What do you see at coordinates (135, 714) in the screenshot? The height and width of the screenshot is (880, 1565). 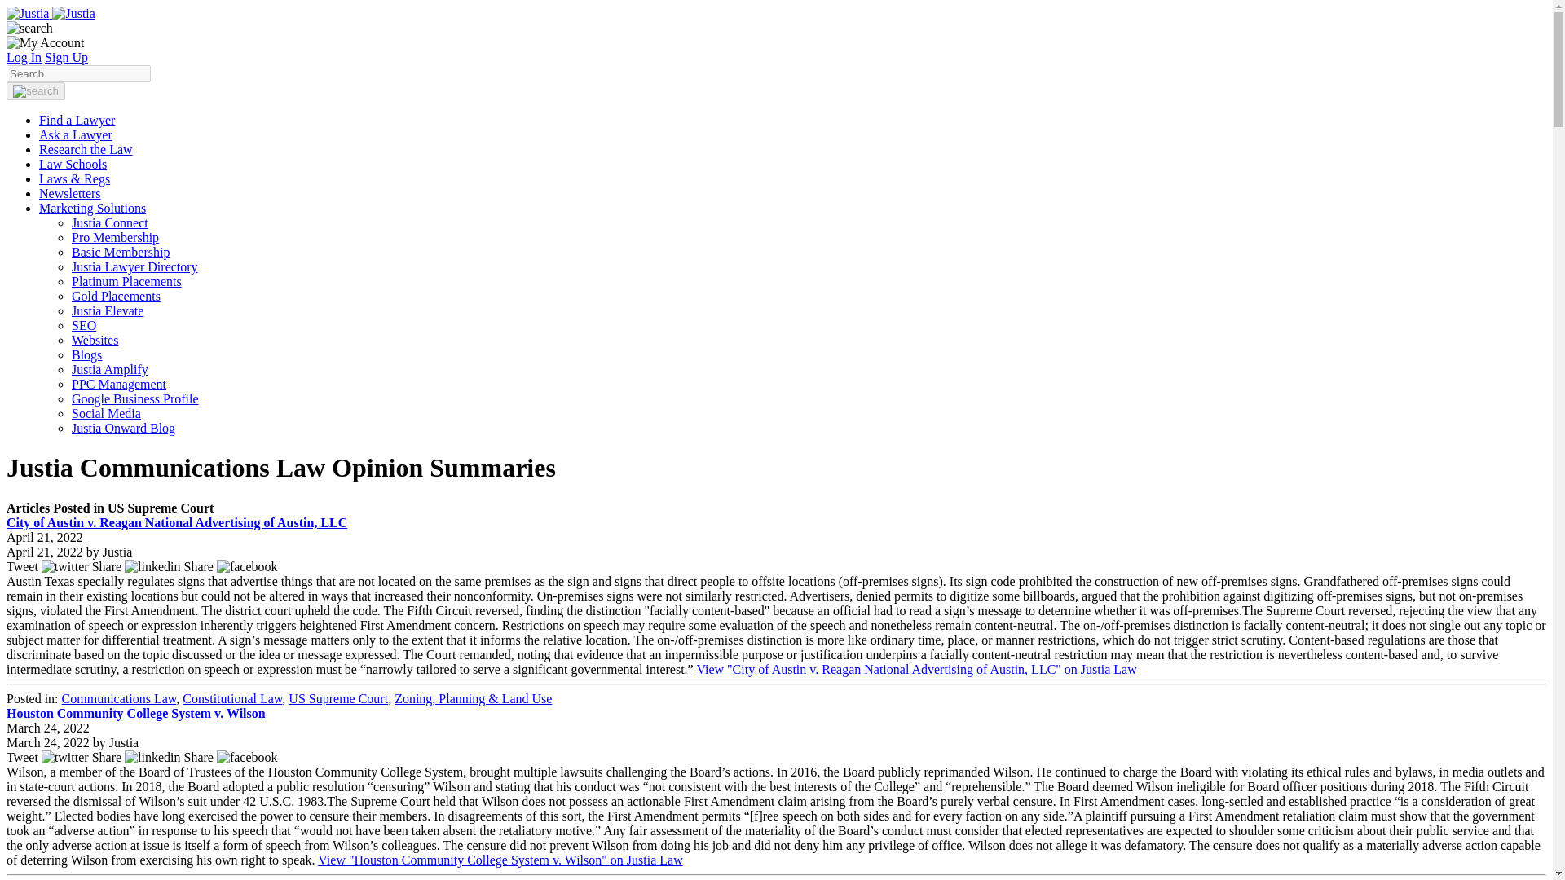 I see `Houston Community College System v. Wilson` at bounding box center [135, 714].